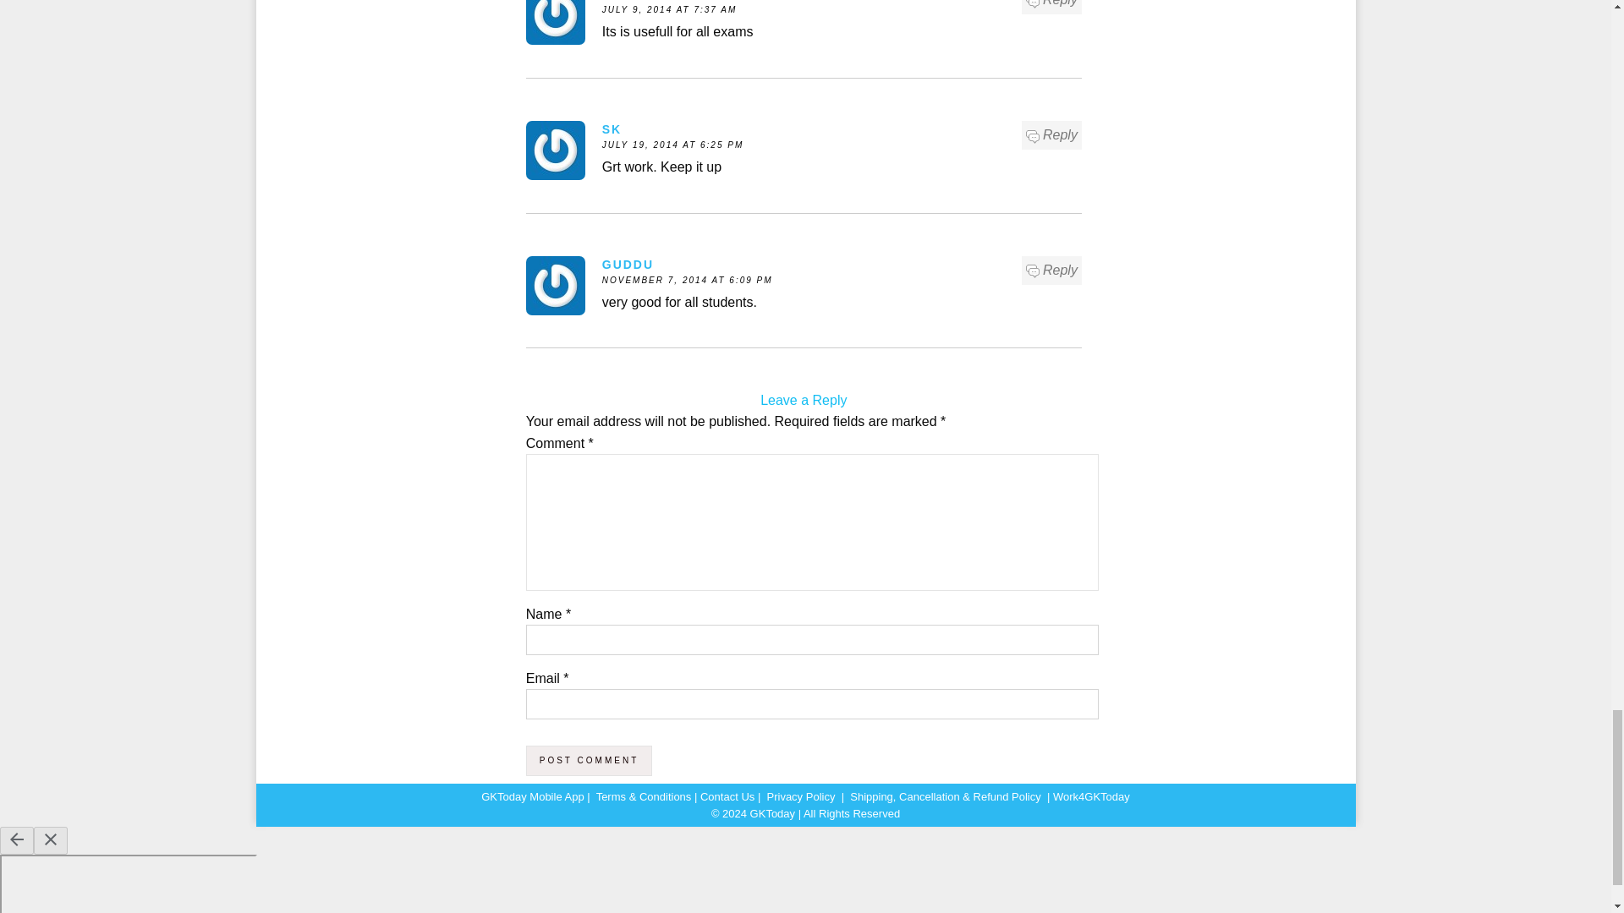 The image size is (1624, 913). Describe the element at coordinates (1052, 270) in the screenshot. I see `Reply` at that location.